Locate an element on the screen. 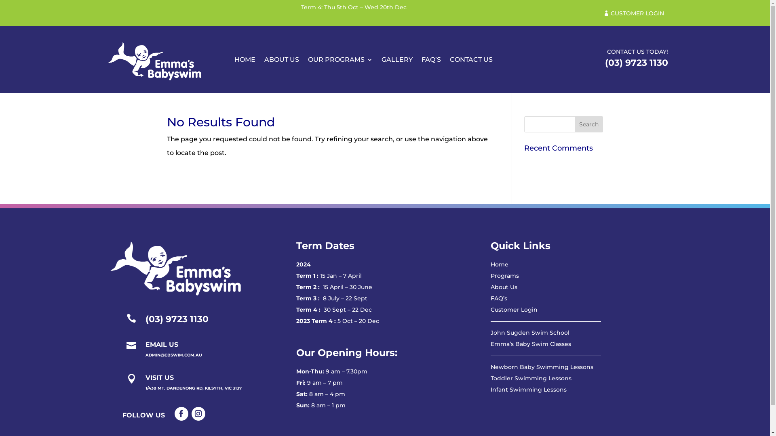 Image resolution: width=776 pixels, height=436 pixels. (03) 9723 1130 is located at coordinates (636, 63).